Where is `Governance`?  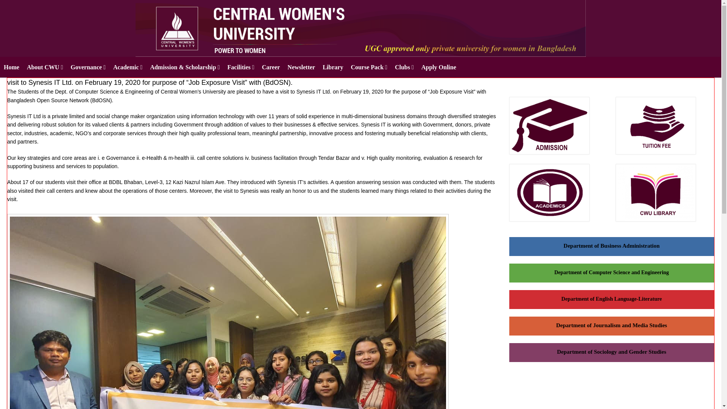
Governance is located at coordinates (88, 67).